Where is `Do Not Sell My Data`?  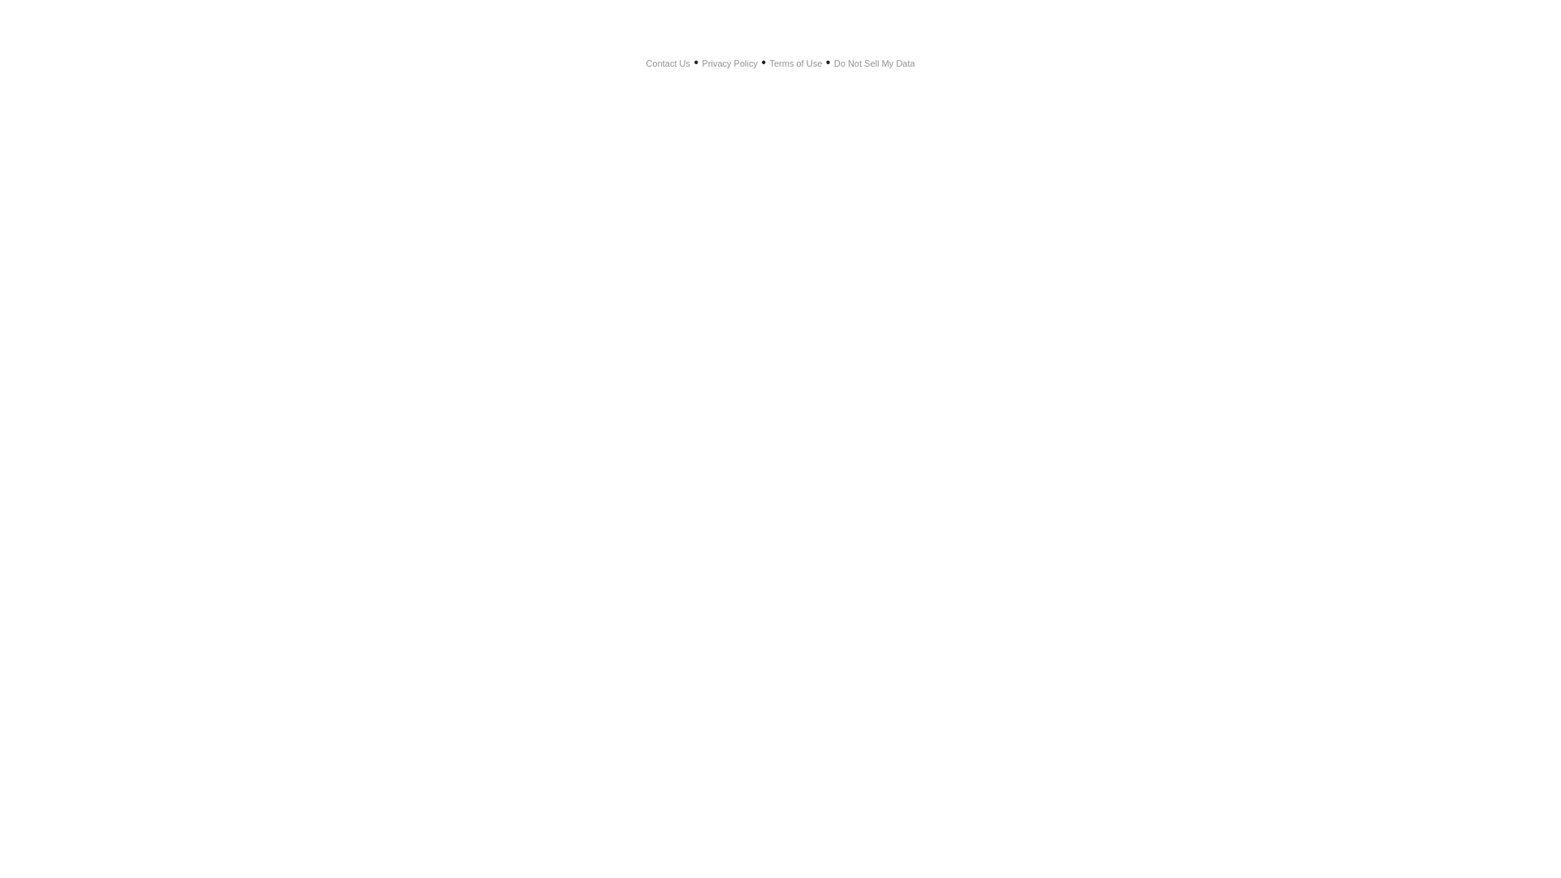 Do Not Sell My Data is located at coordinates (875, 63).